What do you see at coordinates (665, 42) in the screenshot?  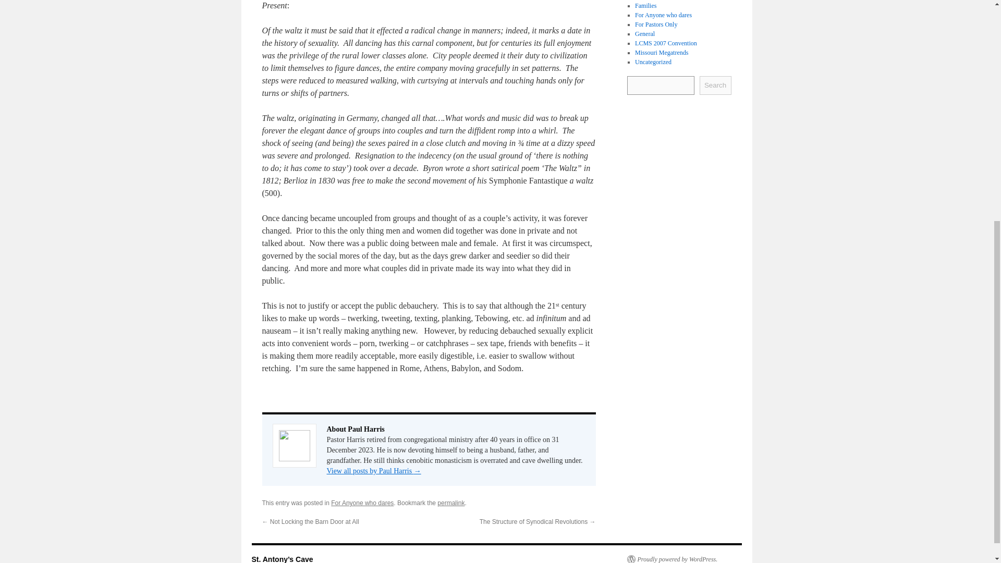 I see `LCMS 2007 Convention` at bounding box center [665, 42].